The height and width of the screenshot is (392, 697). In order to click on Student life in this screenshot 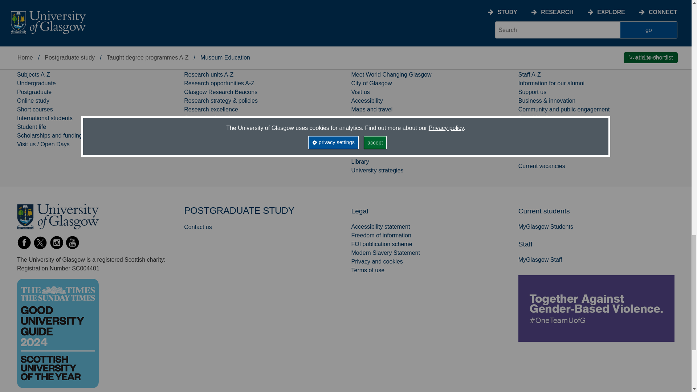, I will do `click(31, 127)`.